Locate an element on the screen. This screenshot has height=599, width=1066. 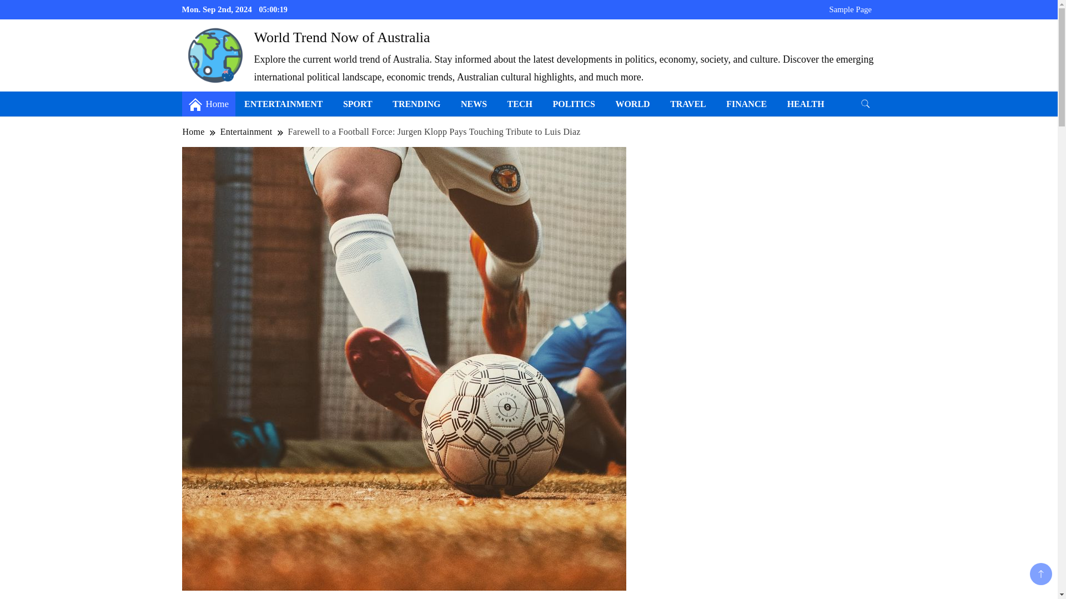
TECH is located at coordinates (520, 104).